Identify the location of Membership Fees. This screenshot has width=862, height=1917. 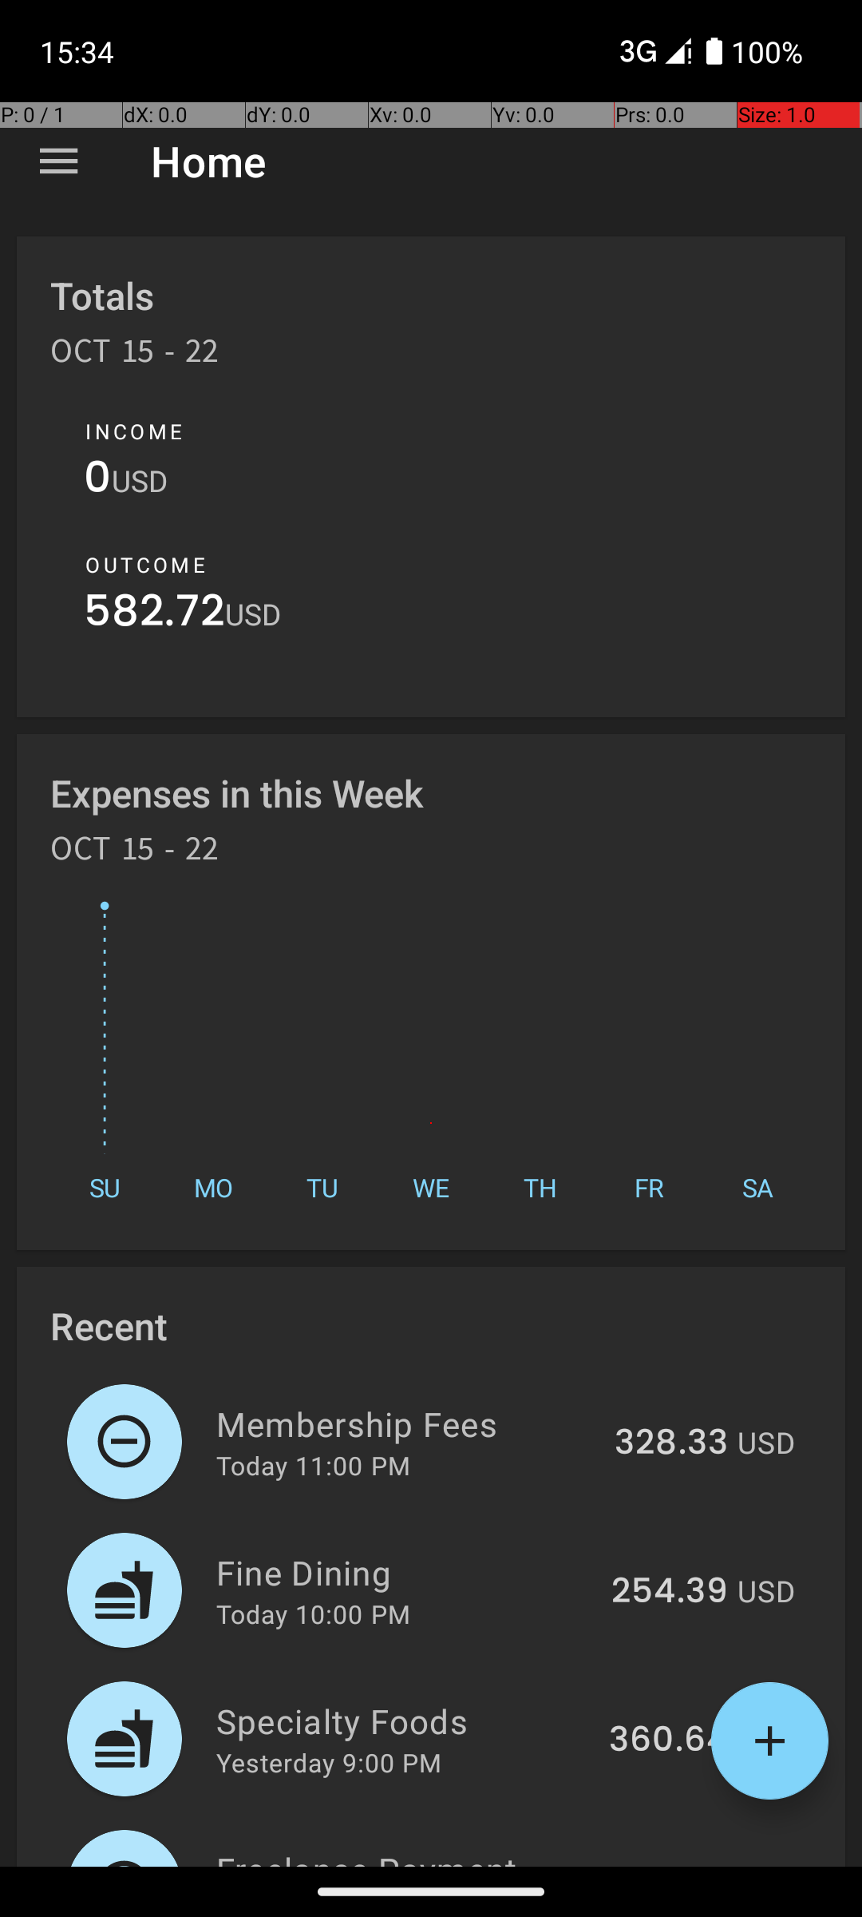
(405, 1423).